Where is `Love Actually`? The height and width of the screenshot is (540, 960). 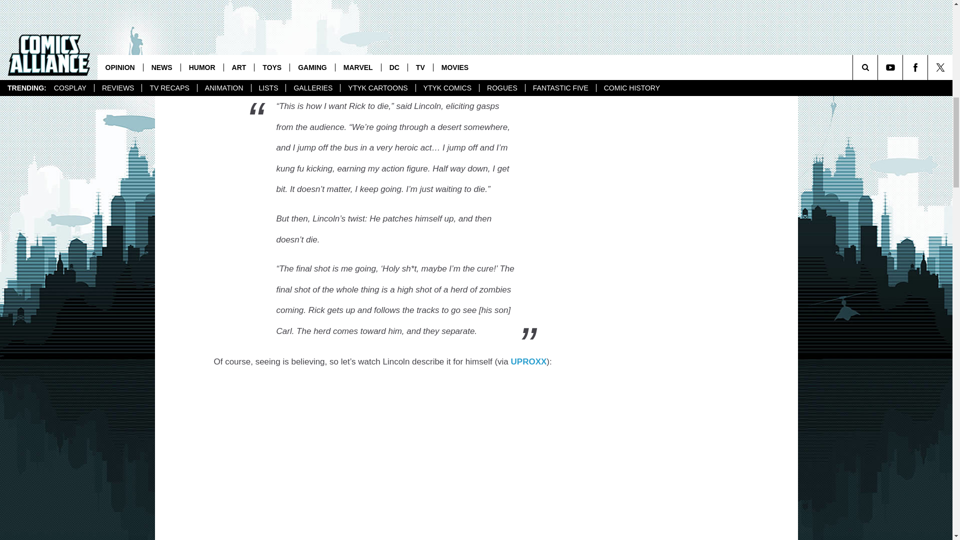 Love Actually is located at coordinates (370, 10).